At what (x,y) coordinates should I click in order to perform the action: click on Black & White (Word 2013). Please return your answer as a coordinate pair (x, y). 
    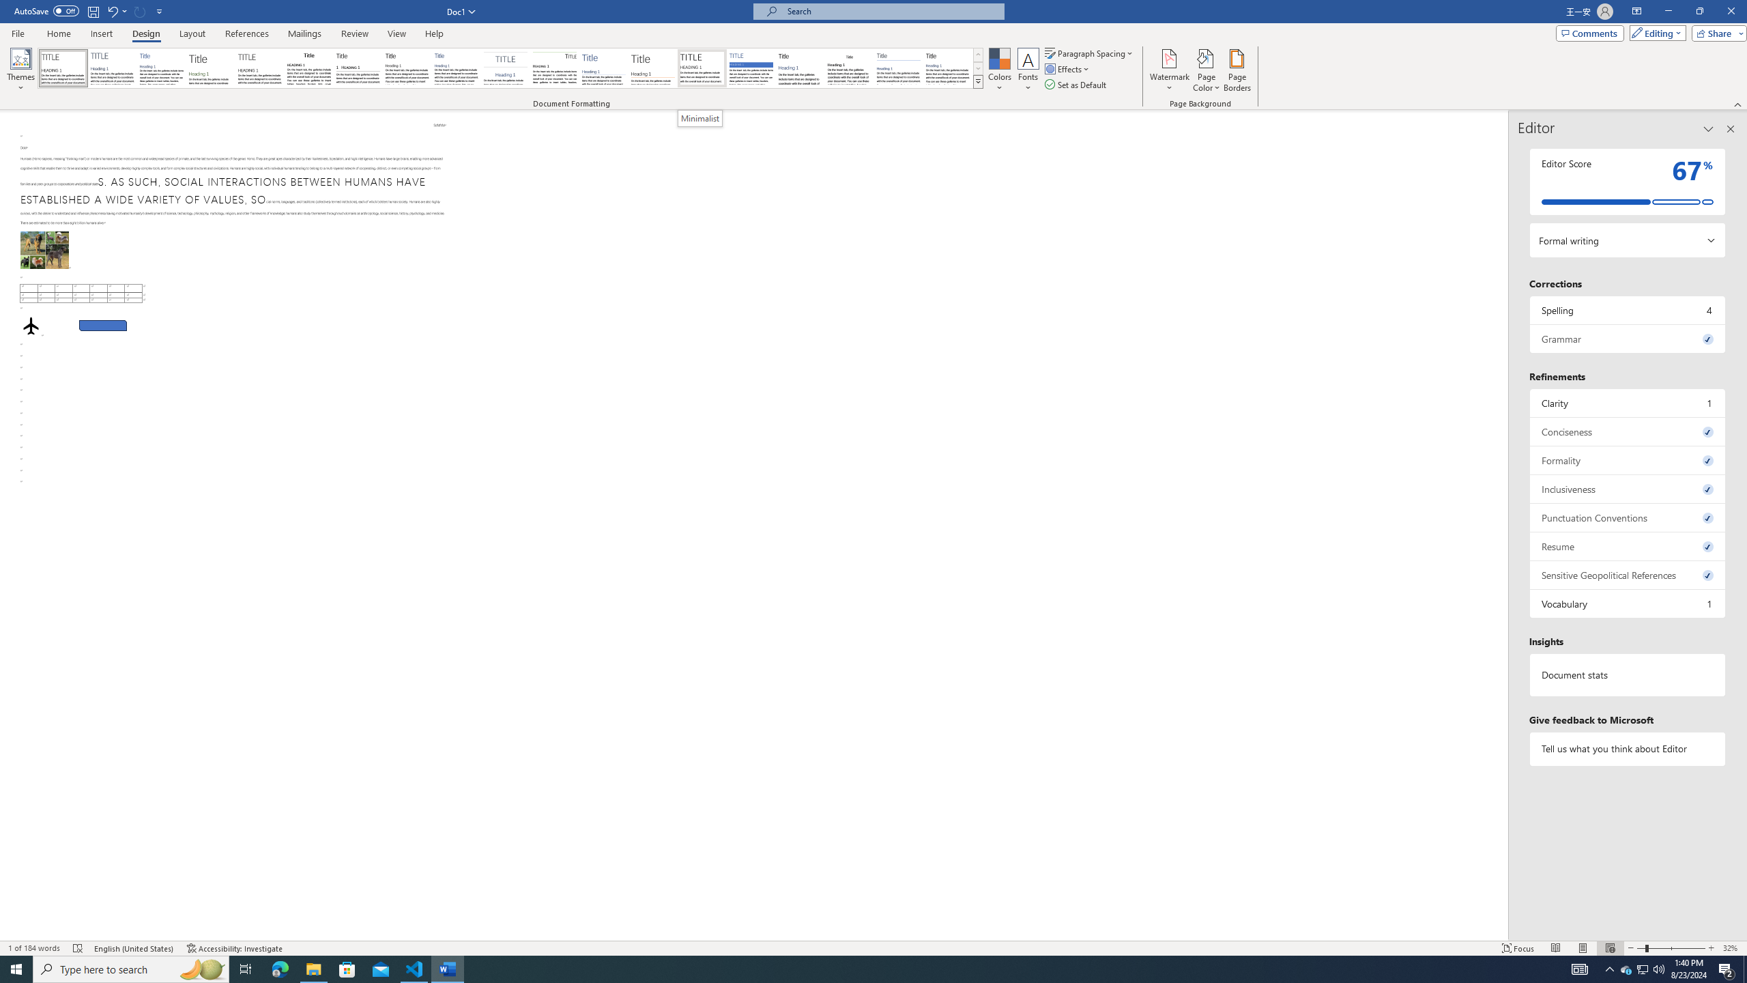
    Looking at the image, I should click on (407, 68).